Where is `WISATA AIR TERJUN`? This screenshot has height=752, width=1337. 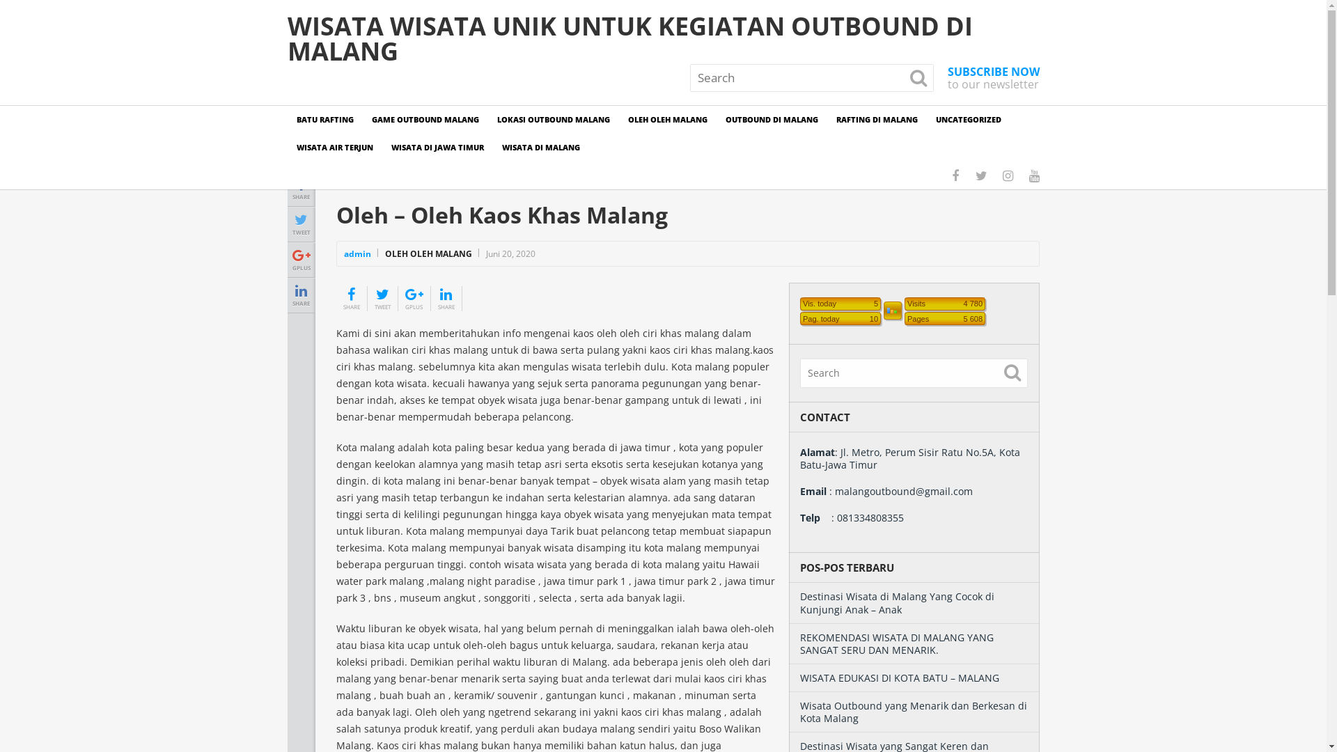 WISATA AIR TERJUN is located at coordinates (334, 148).